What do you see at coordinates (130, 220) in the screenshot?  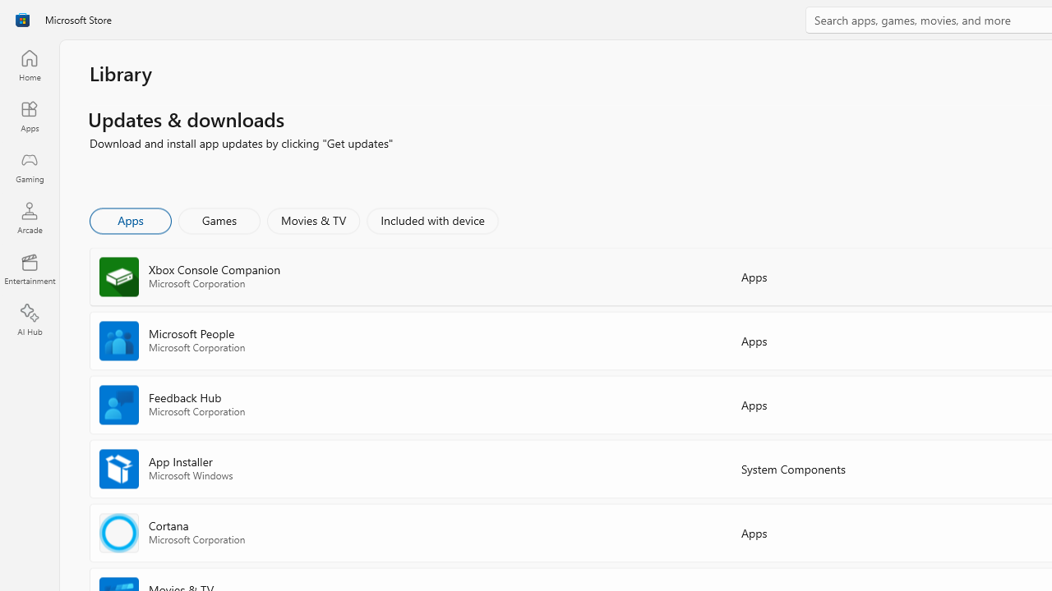 I see `Apps` at bounding box center [130, 220].